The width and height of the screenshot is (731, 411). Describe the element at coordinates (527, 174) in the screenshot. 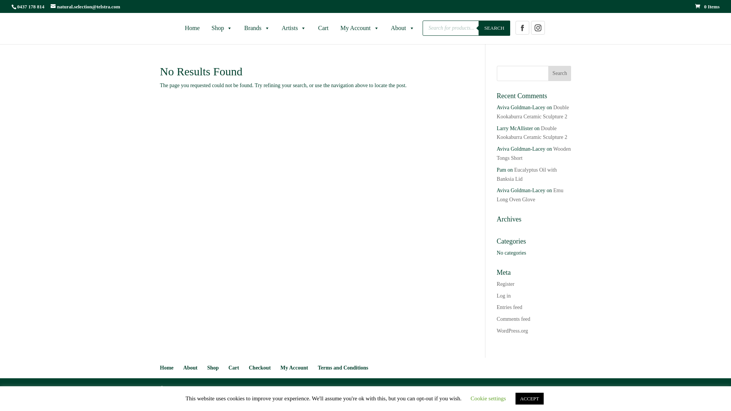

I see `Eucalyptus Oil with Banksia Lid` at that location.